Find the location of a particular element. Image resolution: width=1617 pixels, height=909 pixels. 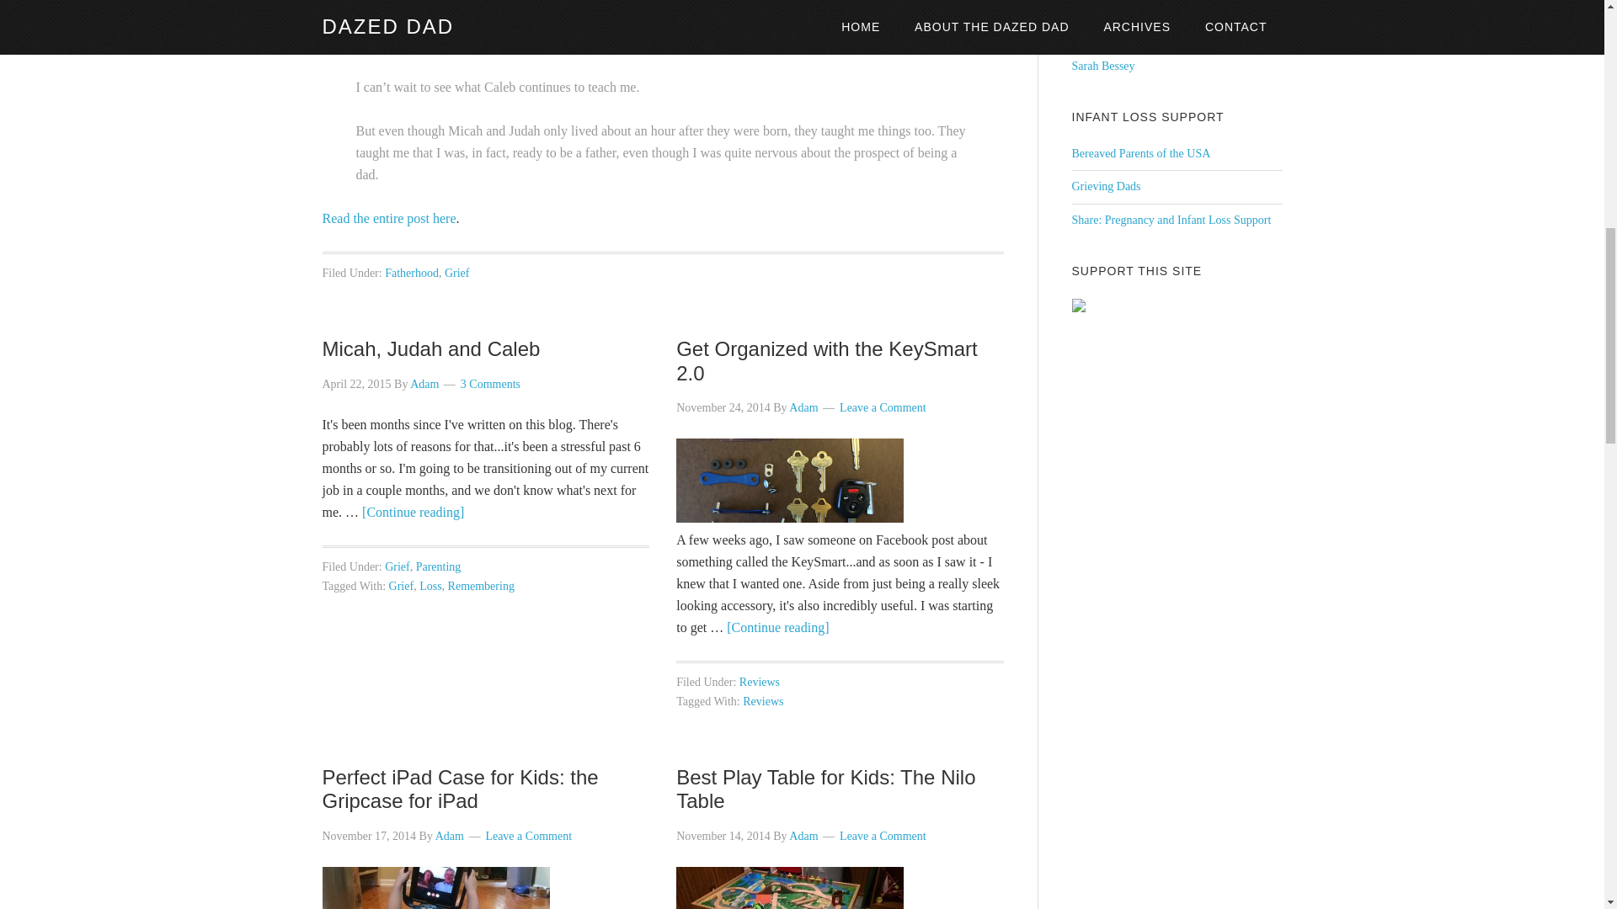

Get Organized with the KeySmart 2.0 is located at coordinates (827, 360).